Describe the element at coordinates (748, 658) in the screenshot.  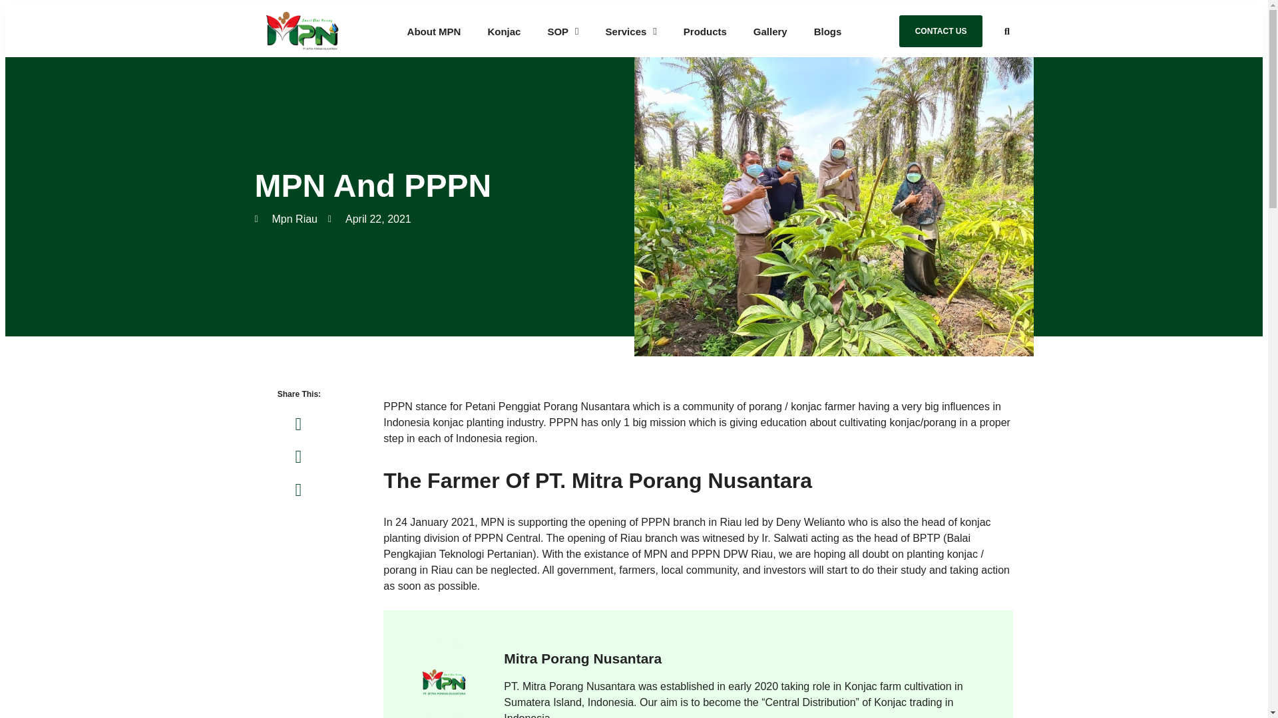
I see `Mitra Porang Nusantara` at that location.